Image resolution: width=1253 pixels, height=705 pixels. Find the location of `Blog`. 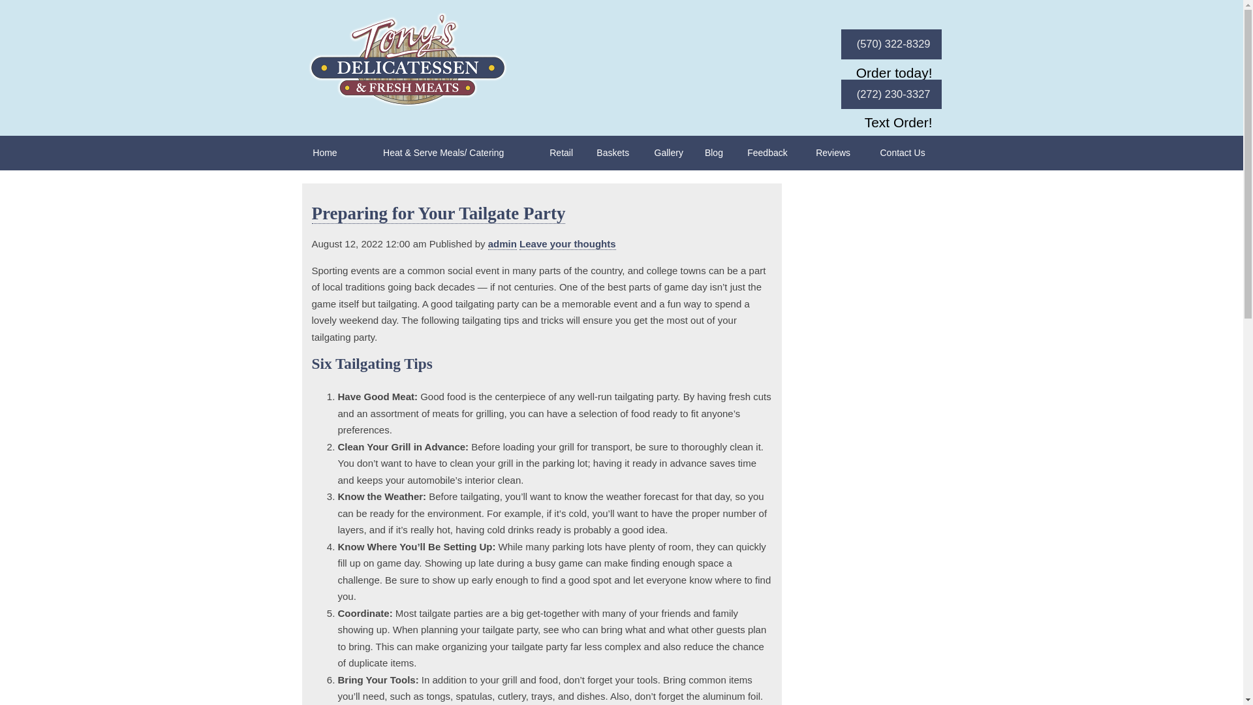

Blog is located at coordinates (714, 153).